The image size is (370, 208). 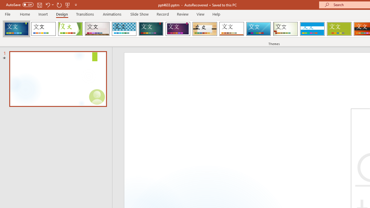 I want to click on File Tab, so click(x=8, y=14).